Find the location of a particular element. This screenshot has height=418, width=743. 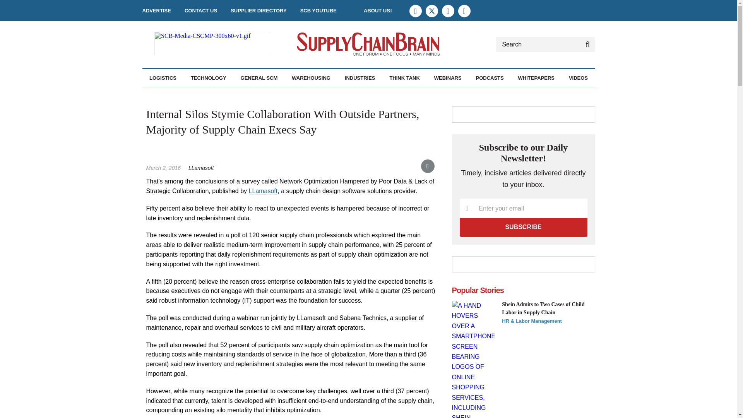

SCB YOUTUBE is located at coordinates (318, 10).